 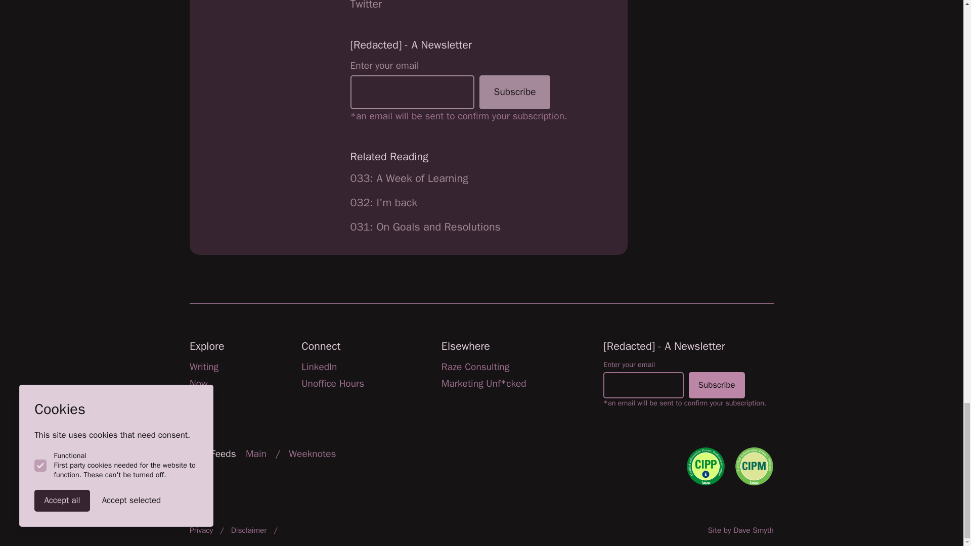 What do you see at coordinates (515, 92) in the screenshot?
I see `Subscribe` at bounding box center [515, 92].